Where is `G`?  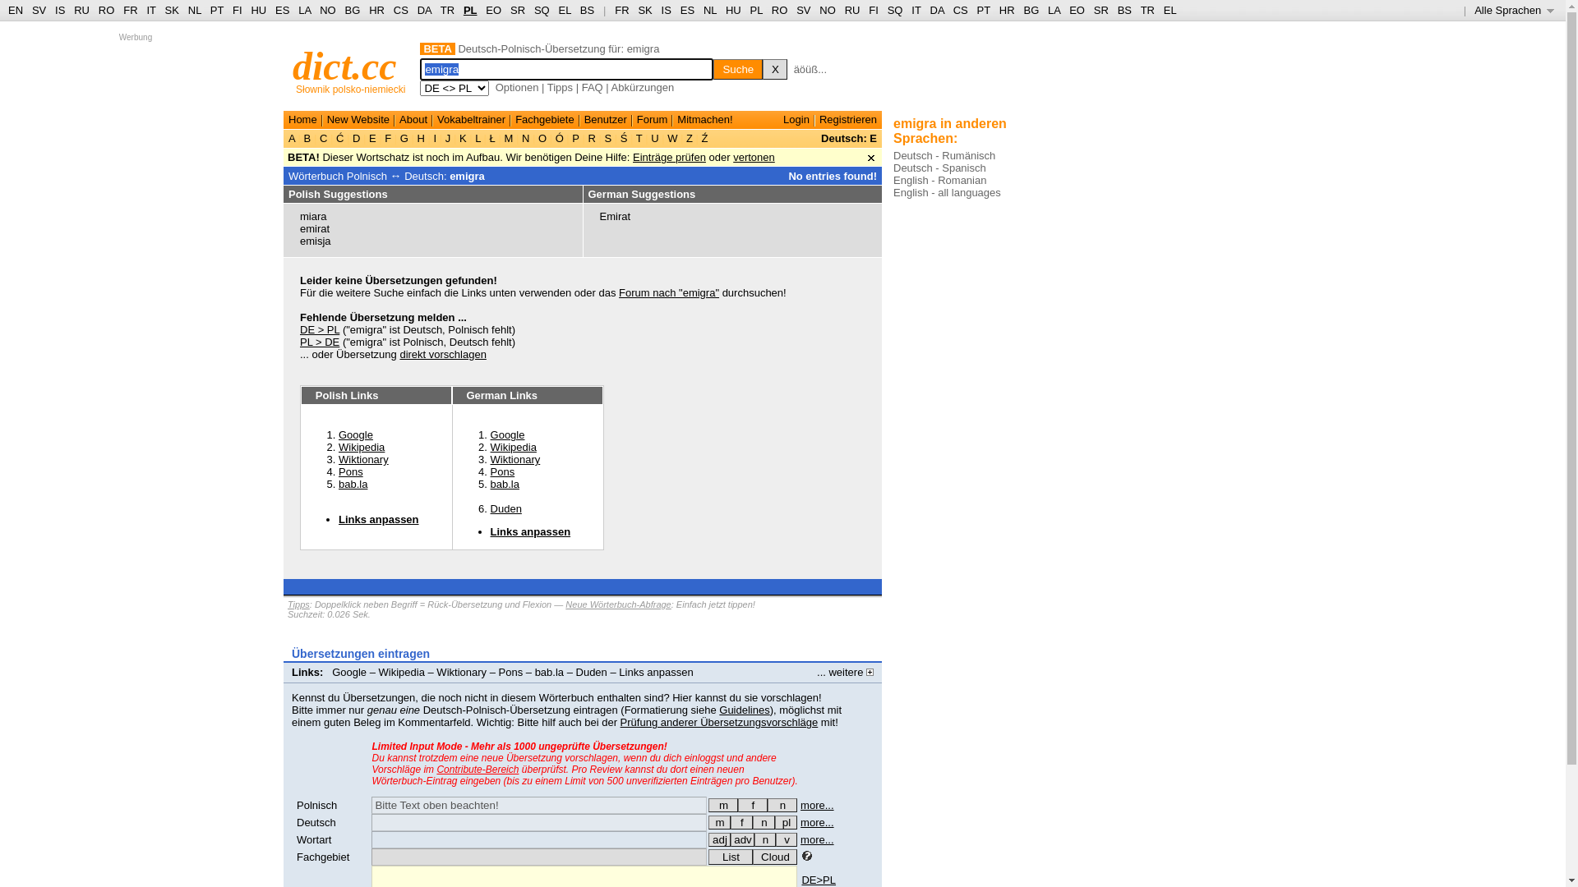 G is located at coordinates (404, 138).